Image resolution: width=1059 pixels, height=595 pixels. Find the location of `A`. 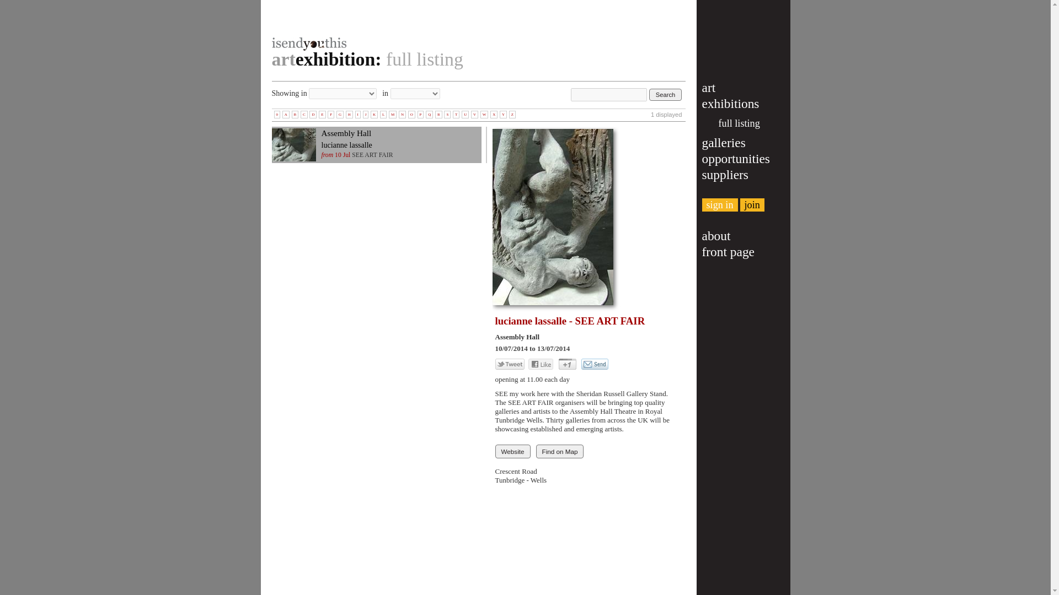

A is located at coordinates (286, 114).